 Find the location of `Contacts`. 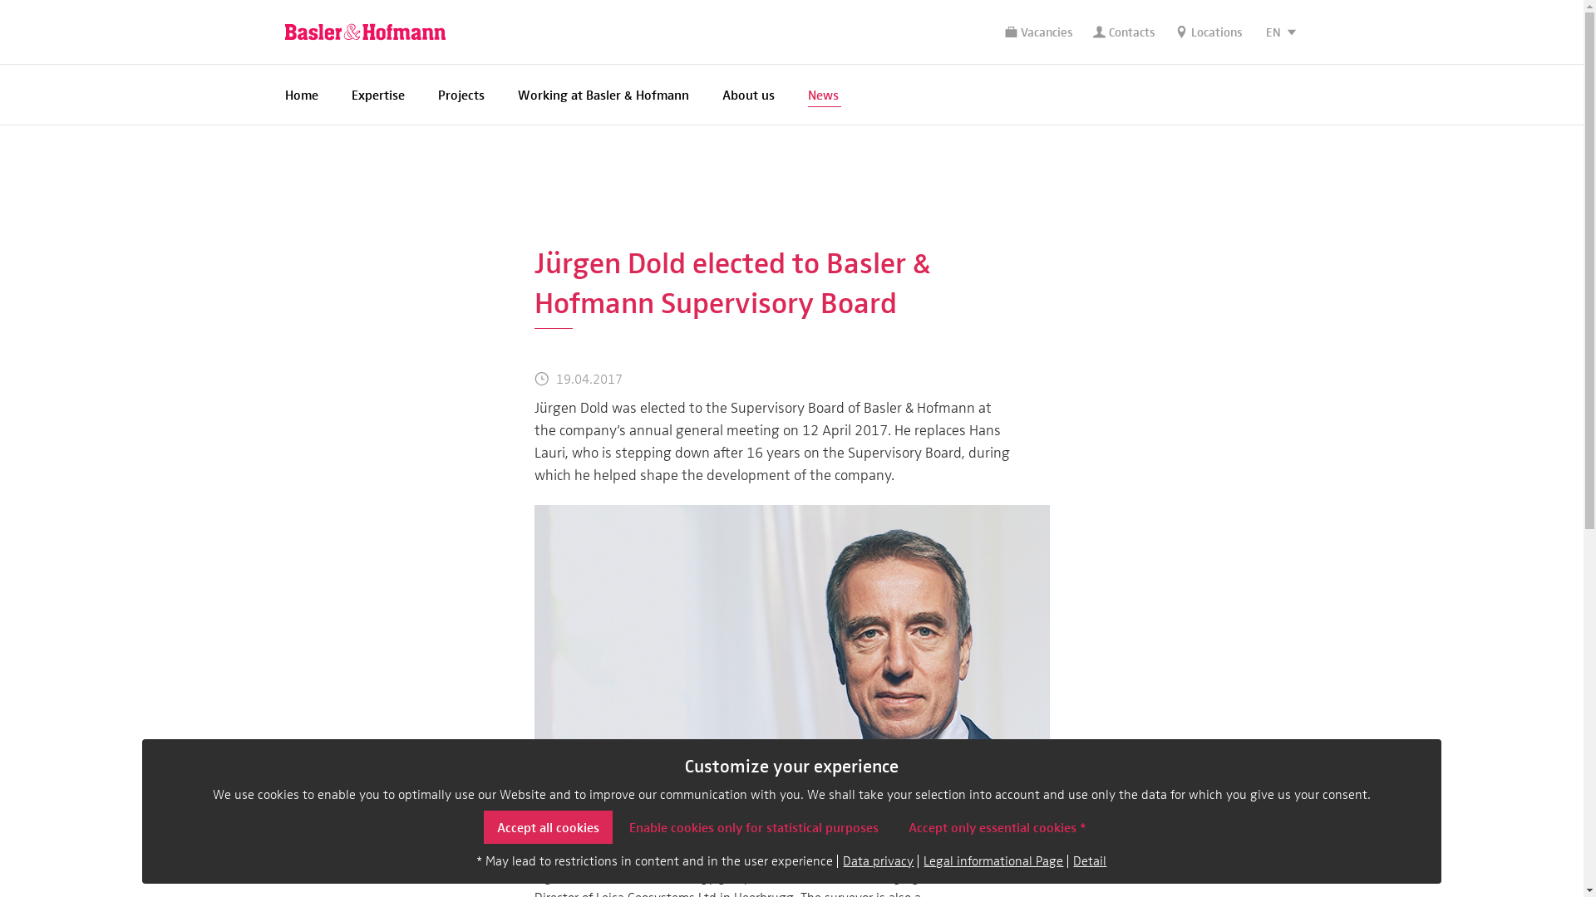

Contacts is located at coordinates (1124, 32).